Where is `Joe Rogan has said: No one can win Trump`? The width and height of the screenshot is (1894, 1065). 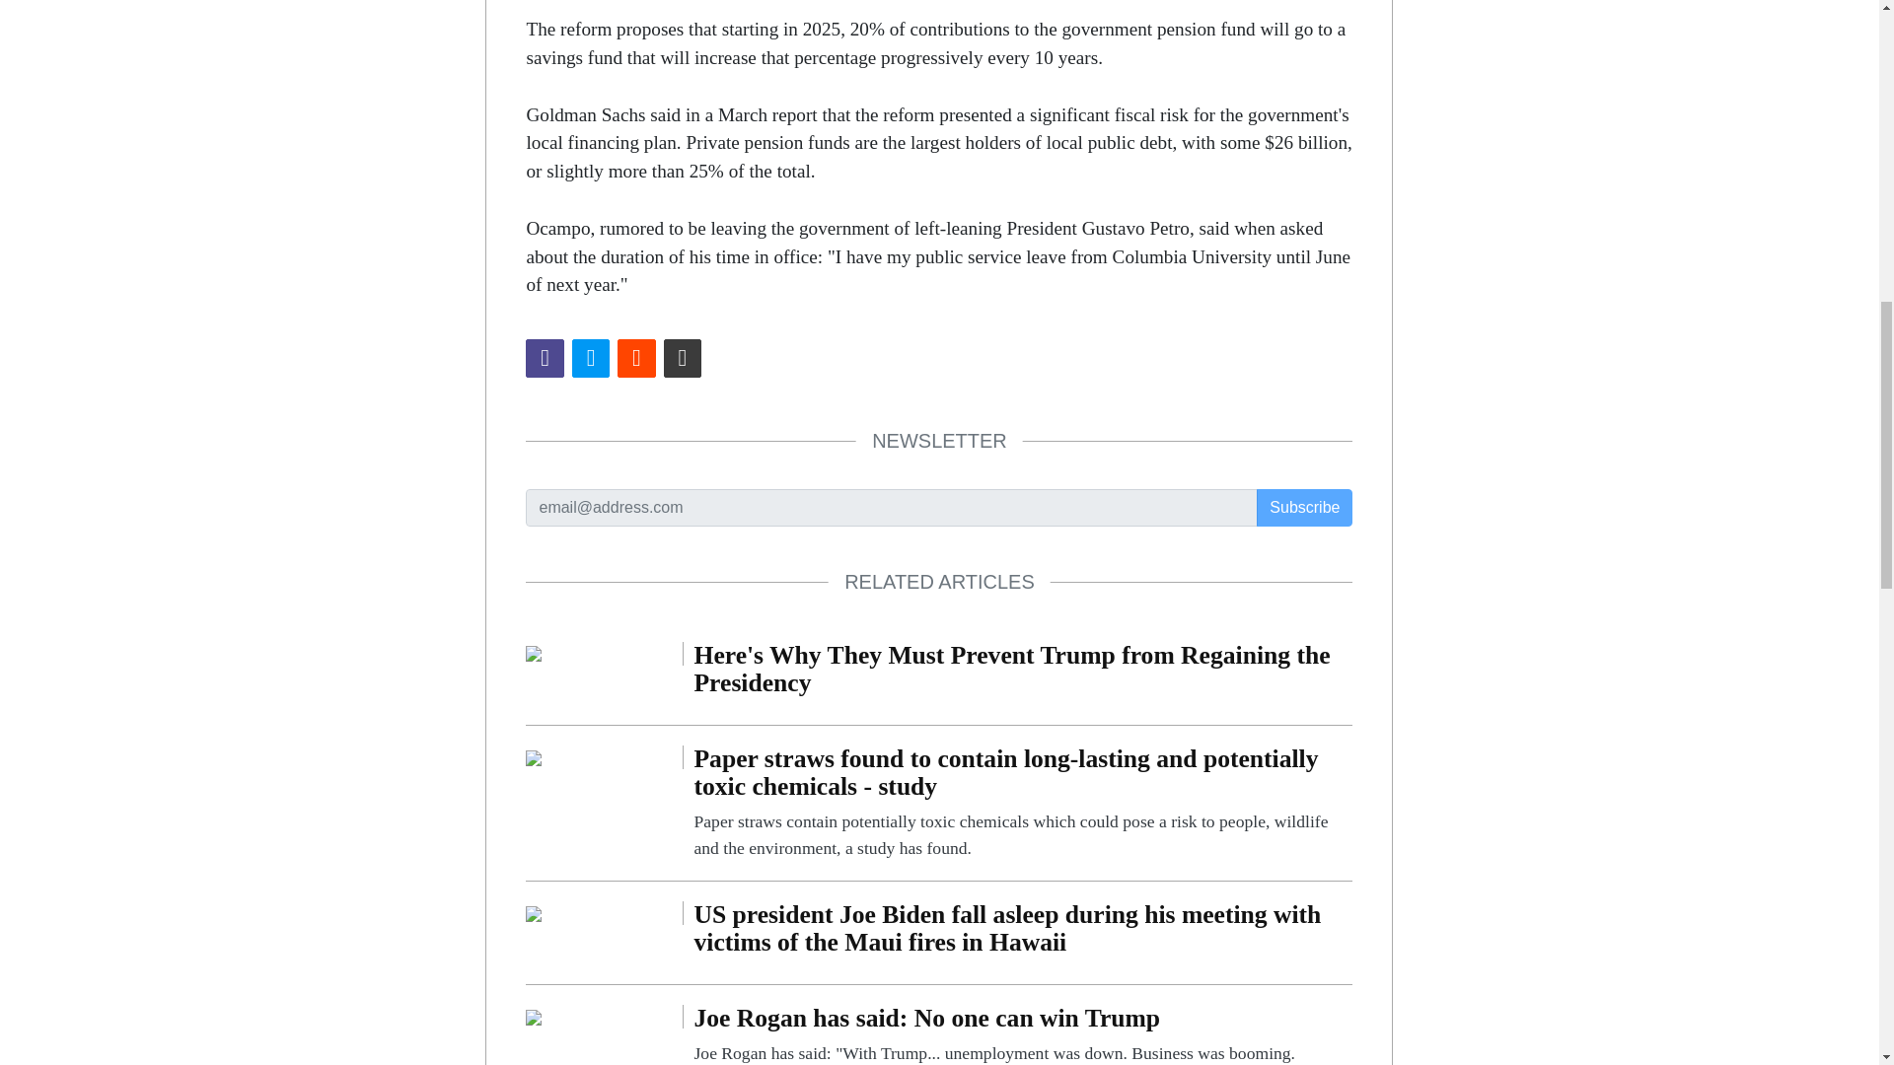
Joe Rogan has said: No one can win Trump is located at coordinates (1022, 1035).